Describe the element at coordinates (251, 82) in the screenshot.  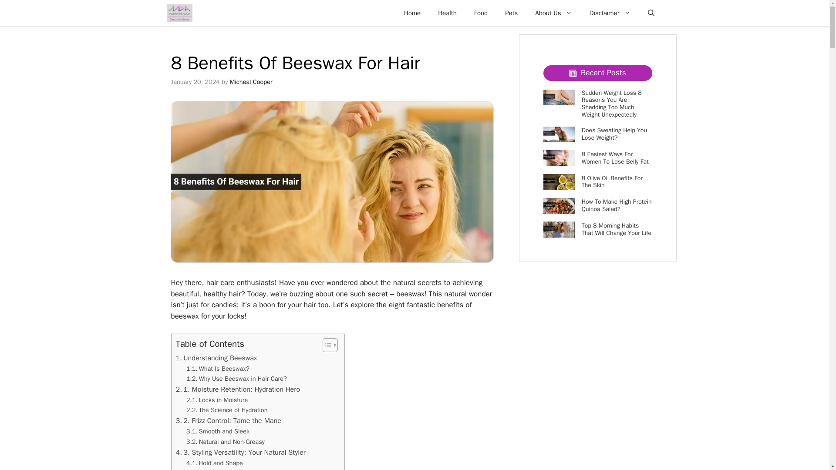
I see `View all posts by Micheal Cooper` at that location.